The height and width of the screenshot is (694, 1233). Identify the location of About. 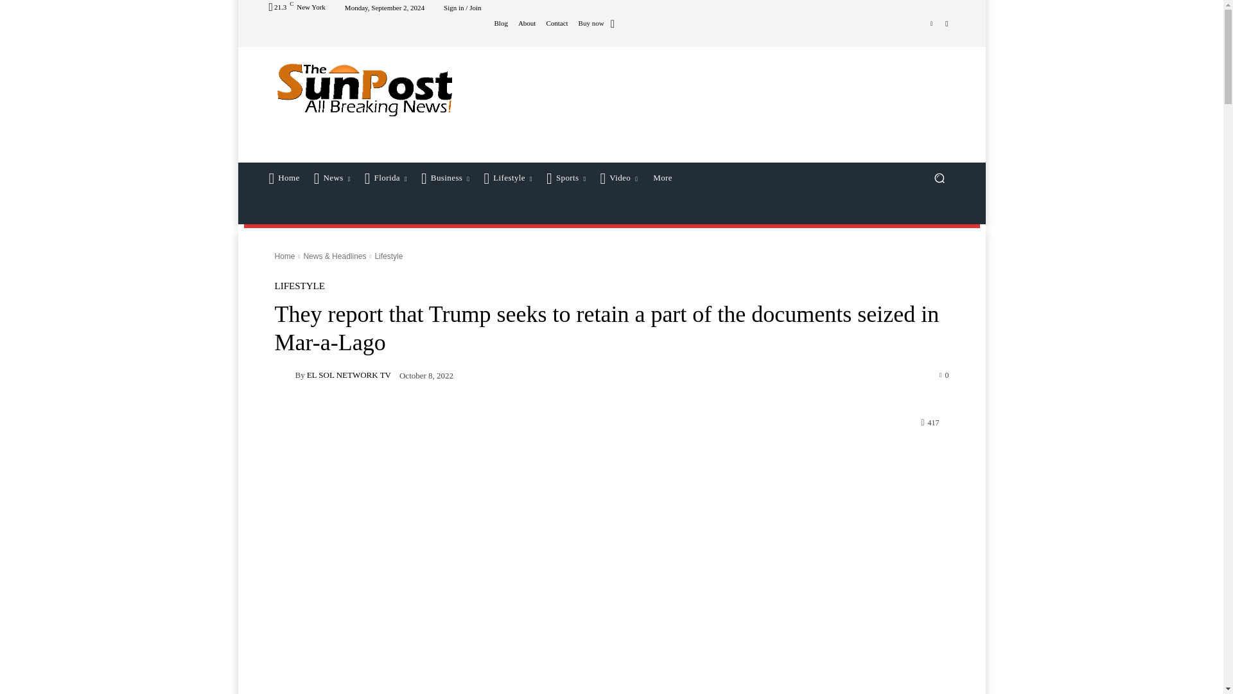
(527, 23).